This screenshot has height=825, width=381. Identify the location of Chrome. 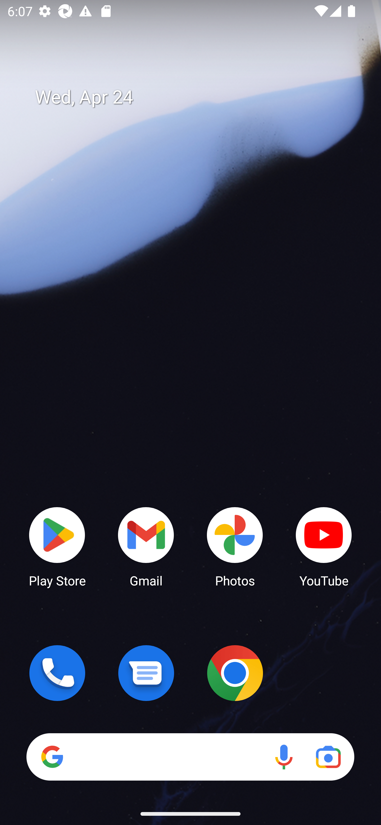
(235, 673).